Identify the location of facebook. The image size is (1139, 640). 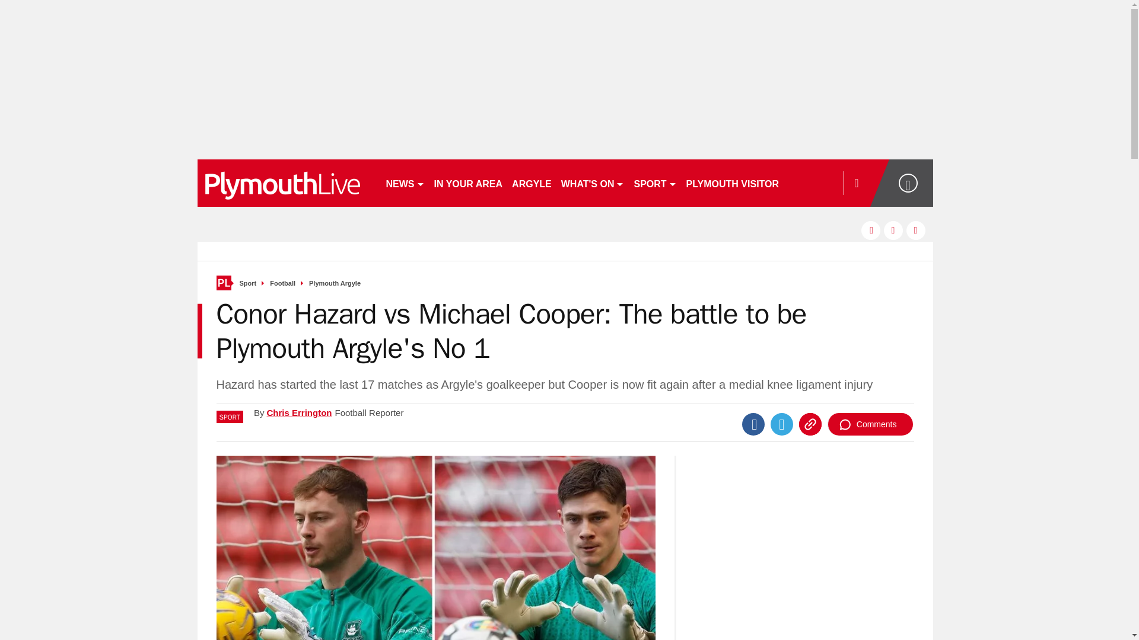
(871, 230).